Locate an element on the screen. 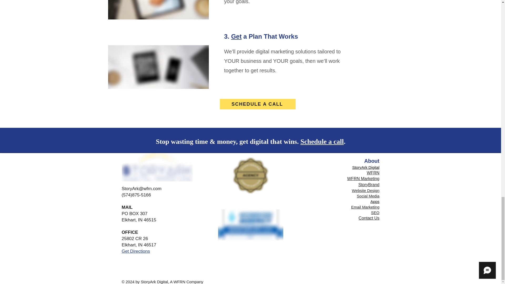 The height and width of the screenshot is (284, 505). Apps is located at coordinates (375, 201).